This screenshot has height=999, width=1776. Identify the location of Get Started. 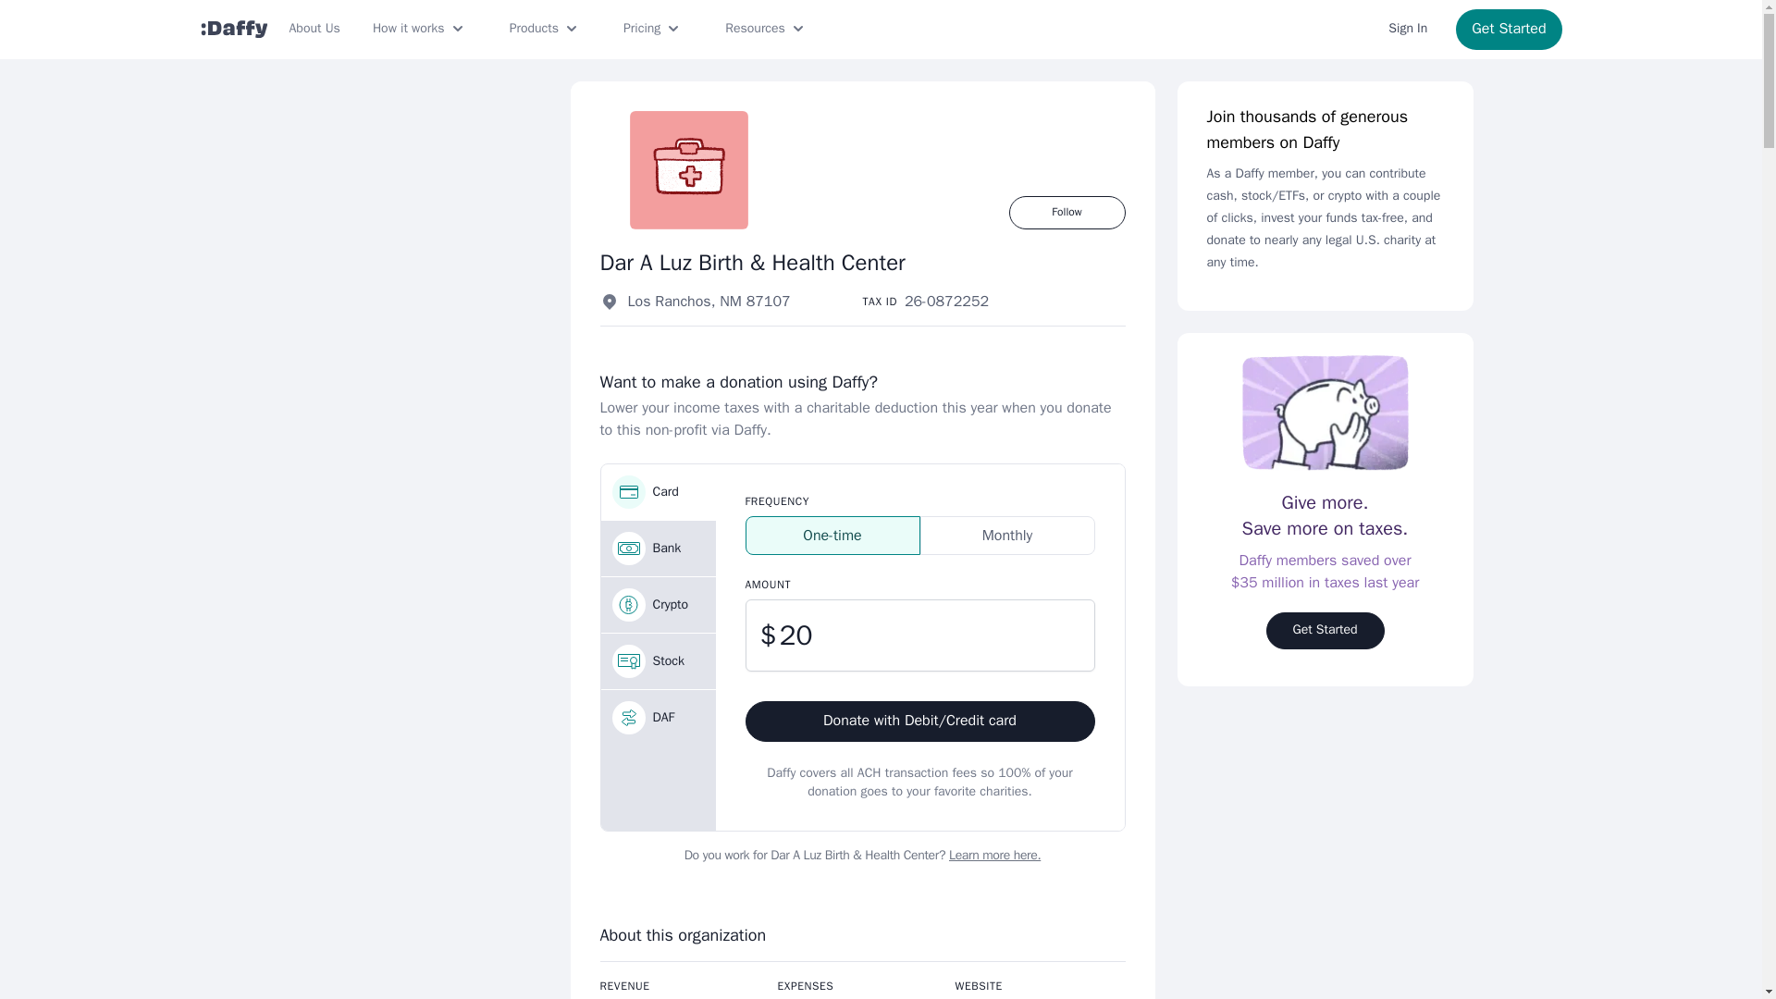
(1508, 30).